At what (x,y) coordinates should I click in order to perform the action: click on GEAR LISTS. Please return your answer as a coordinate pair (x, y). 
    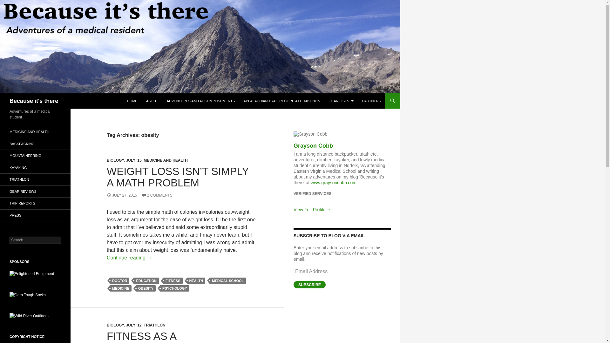
    Looking at the image, I should click on (341, 101).